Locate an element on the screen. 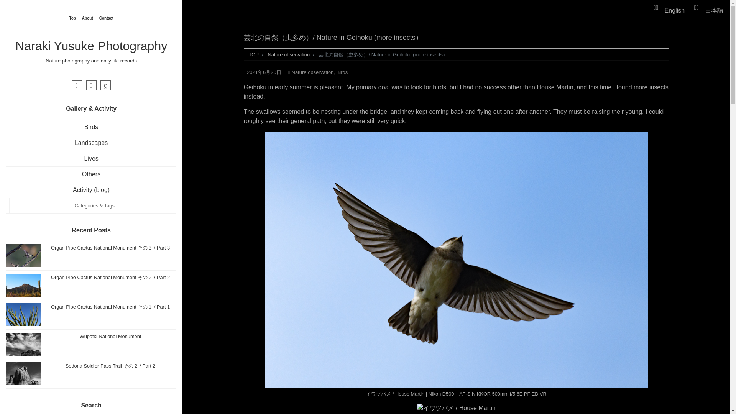 The height and width of the screenshot is (414, 736). Birds is located at coordinates (342, 72).